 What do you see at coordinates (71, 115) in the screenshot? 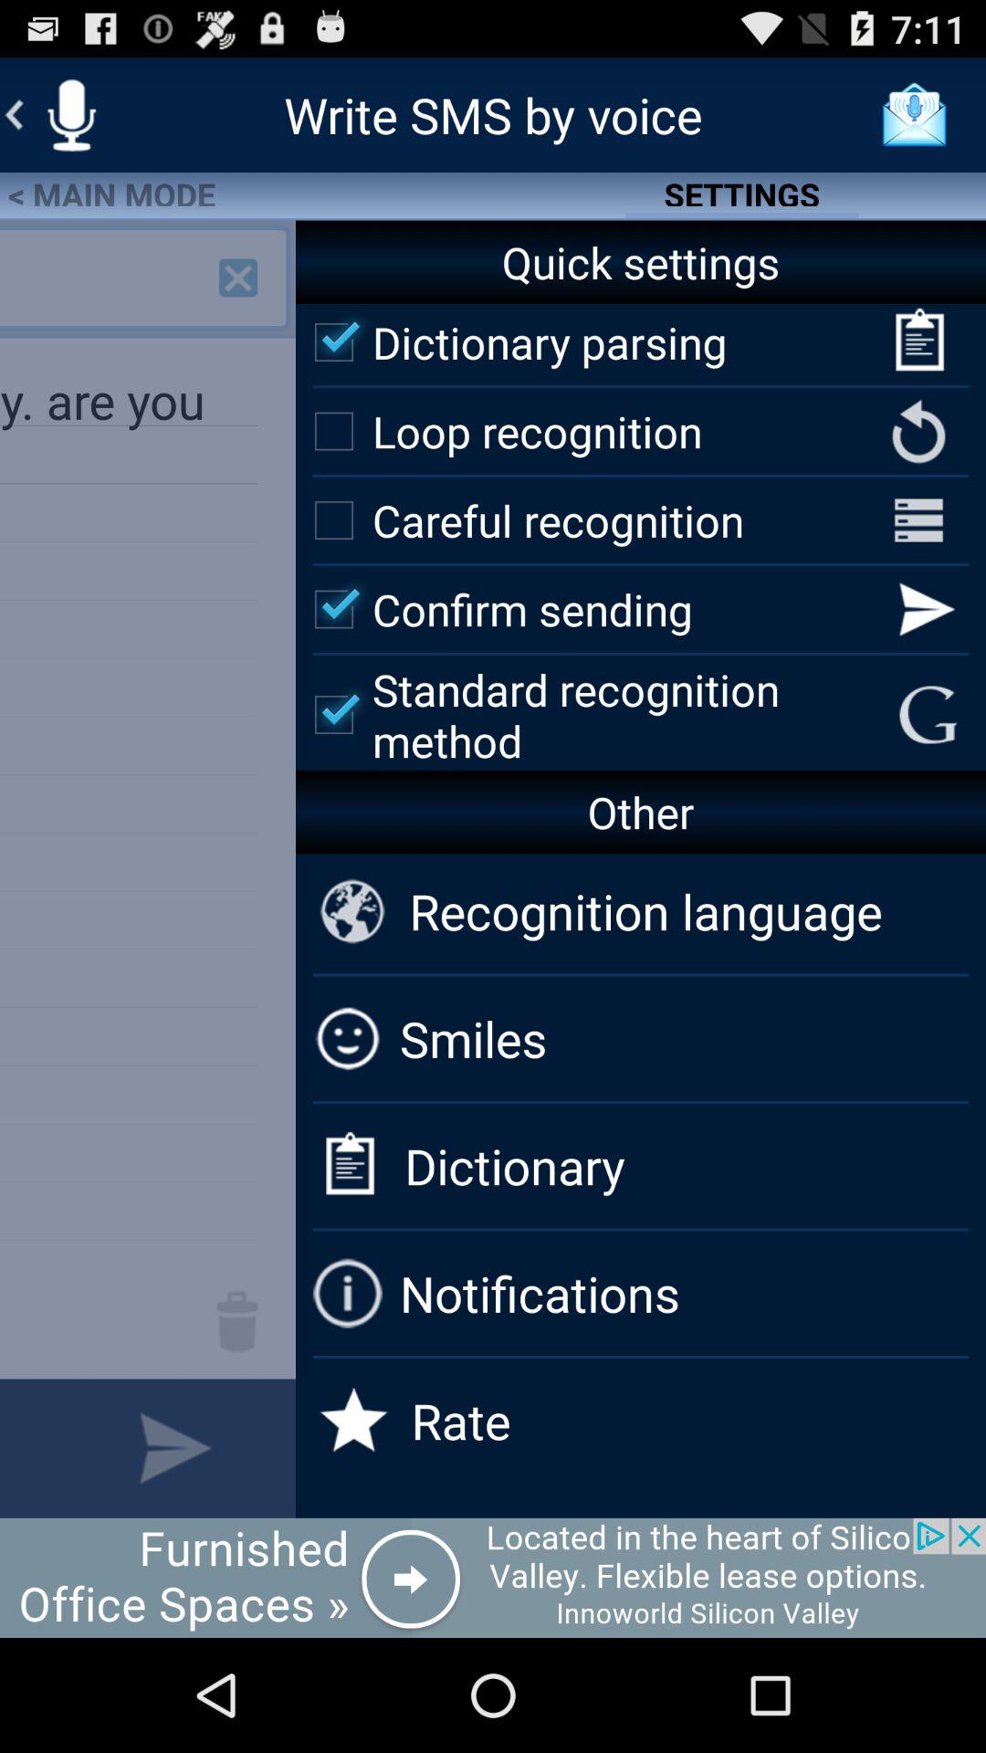
I see `mic option` at bounding box center [71, 115].